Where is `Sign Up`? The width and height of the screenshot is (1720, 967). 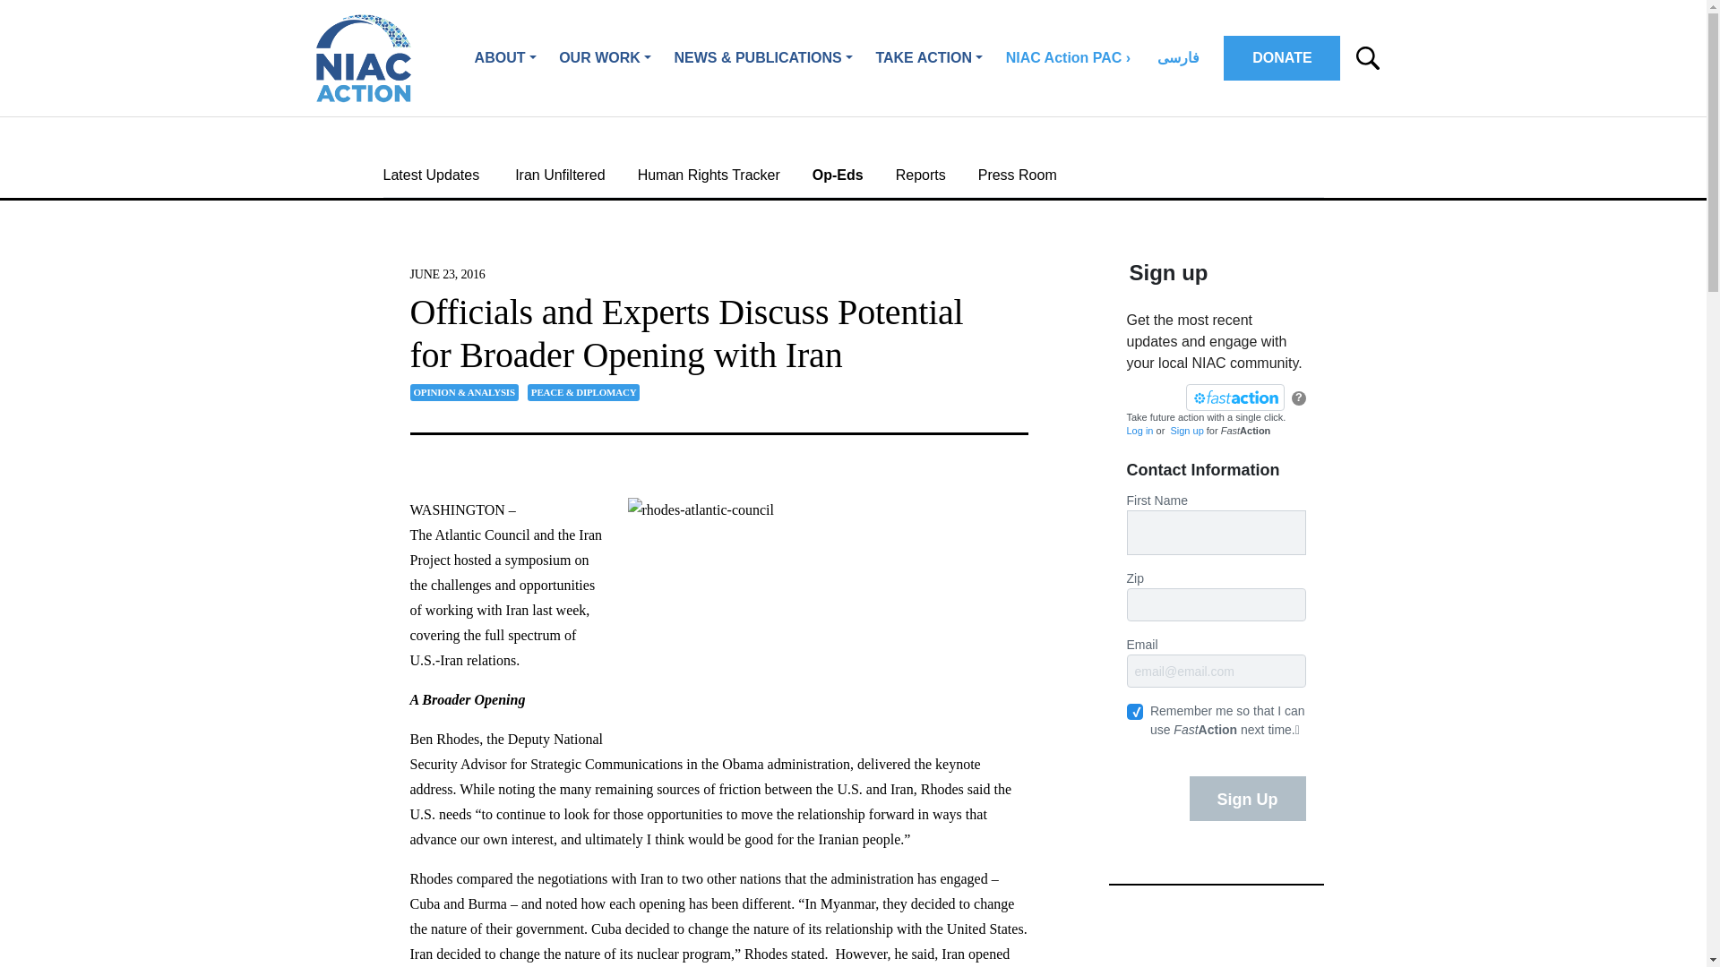
Sign Up is located at coordinates (1247, 799).